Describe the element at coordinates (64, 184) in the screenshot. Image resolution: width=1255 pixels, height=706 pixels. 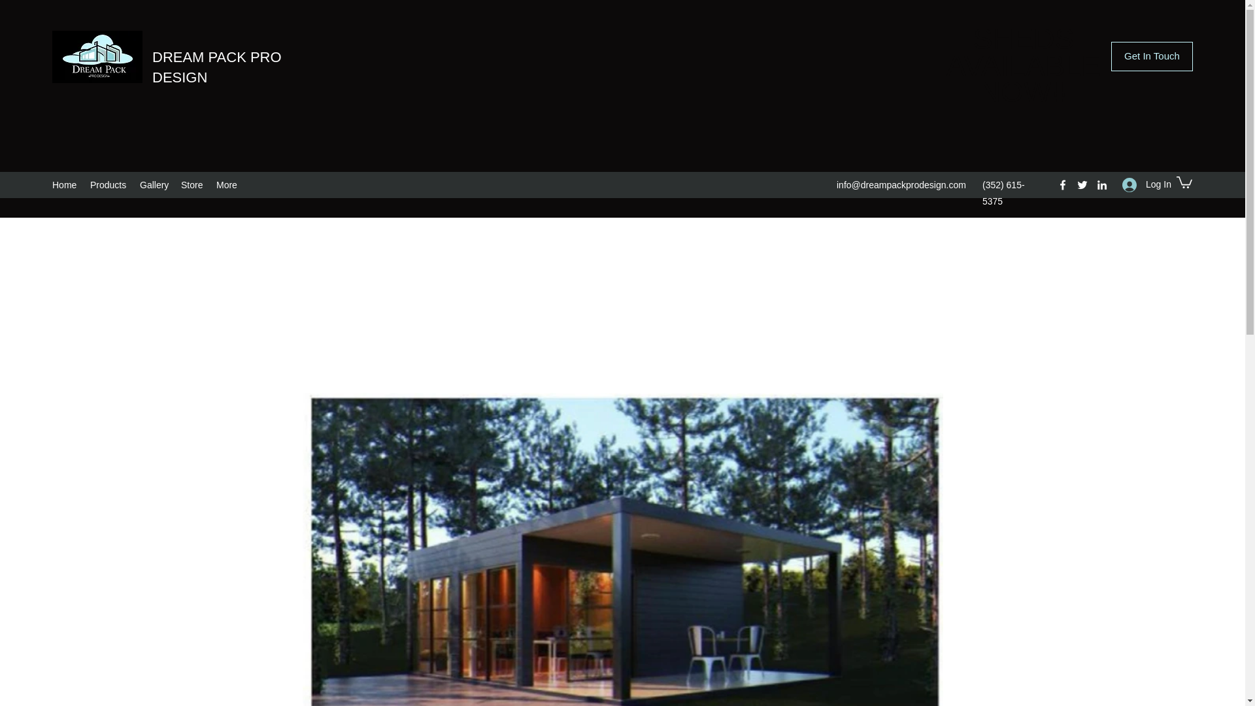
I see `Home` at that location.